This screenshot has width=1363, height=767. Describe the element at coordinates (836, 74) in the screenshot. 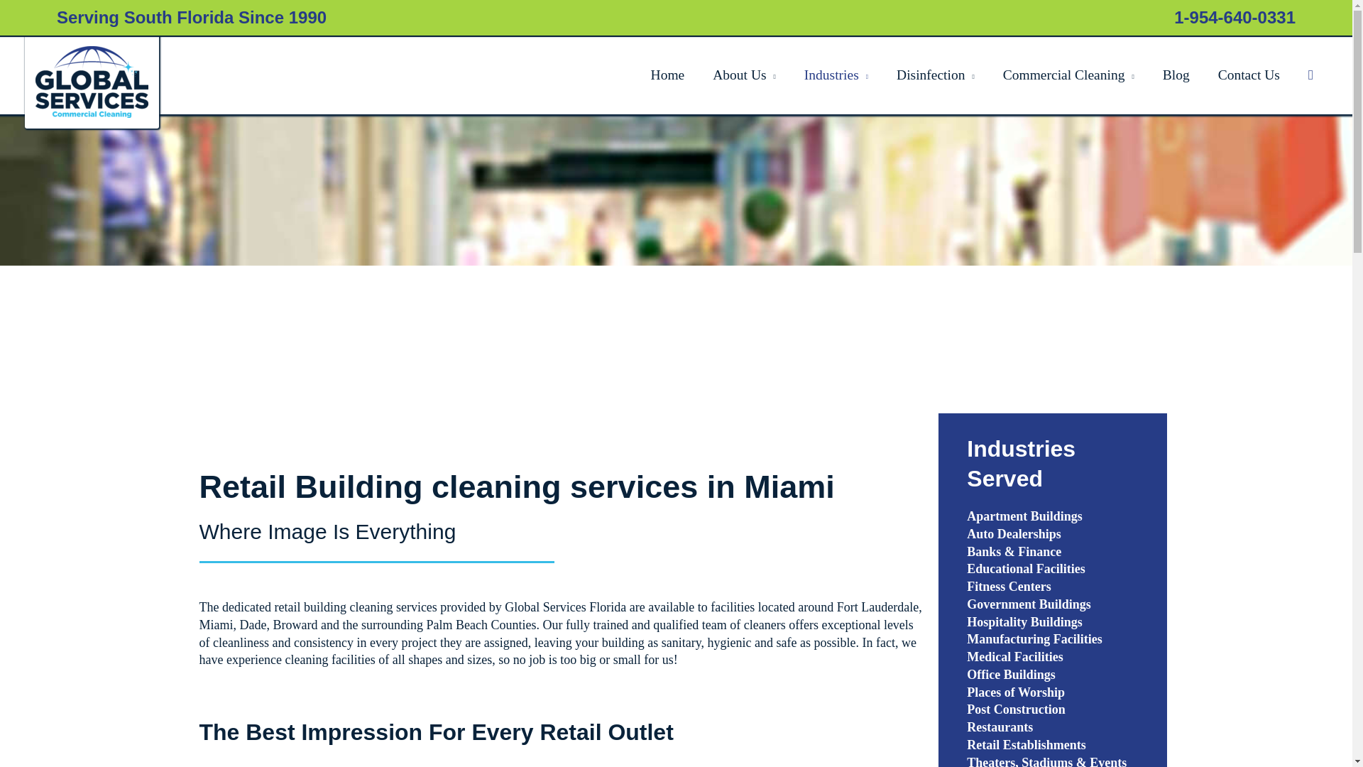

I see `Industries` at that location.